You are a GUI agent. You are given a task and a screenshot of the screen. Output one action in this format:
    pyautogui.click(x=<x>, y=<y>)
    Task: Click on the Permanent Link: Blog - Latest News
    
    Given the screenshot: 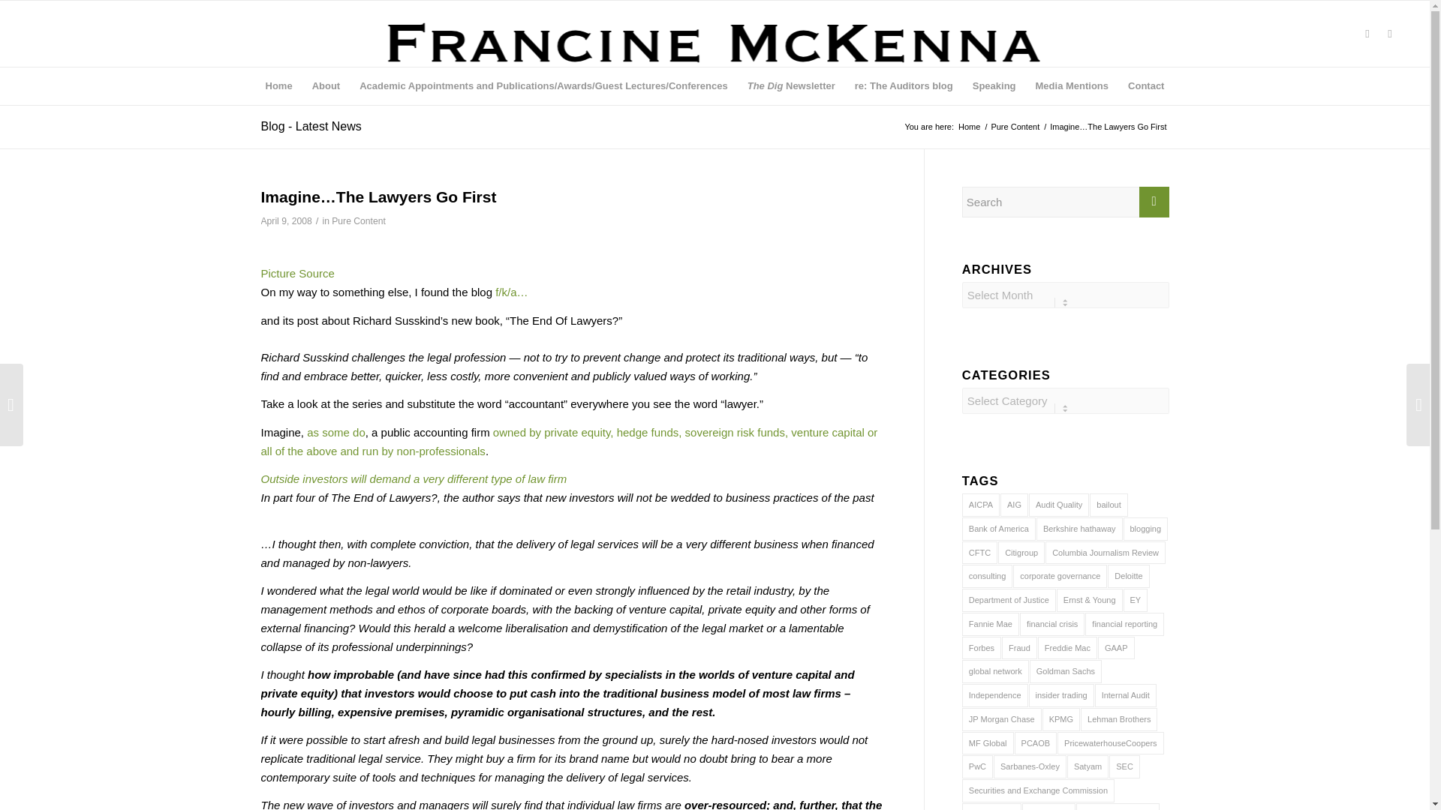 What is the action you would take?
    pyautogui.click(x=311, y=126)
    